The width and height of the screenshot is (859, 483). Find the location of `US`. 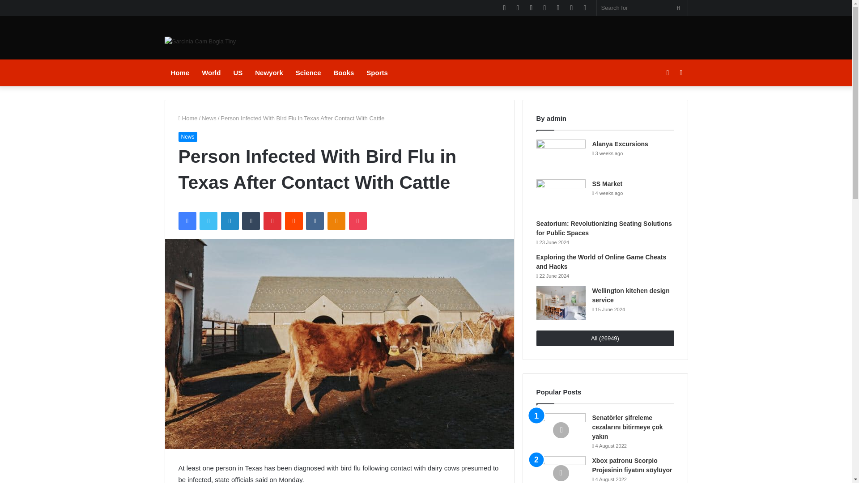

US is located at coordinates (238, 72).